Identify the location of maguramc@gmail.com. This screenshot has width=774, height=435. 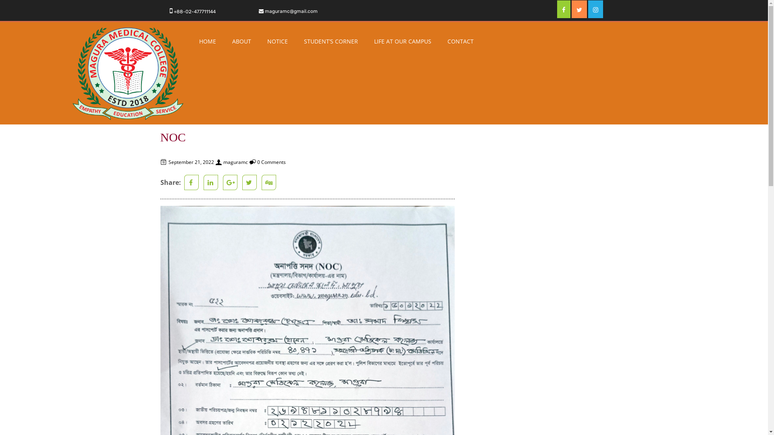
(291, 11).